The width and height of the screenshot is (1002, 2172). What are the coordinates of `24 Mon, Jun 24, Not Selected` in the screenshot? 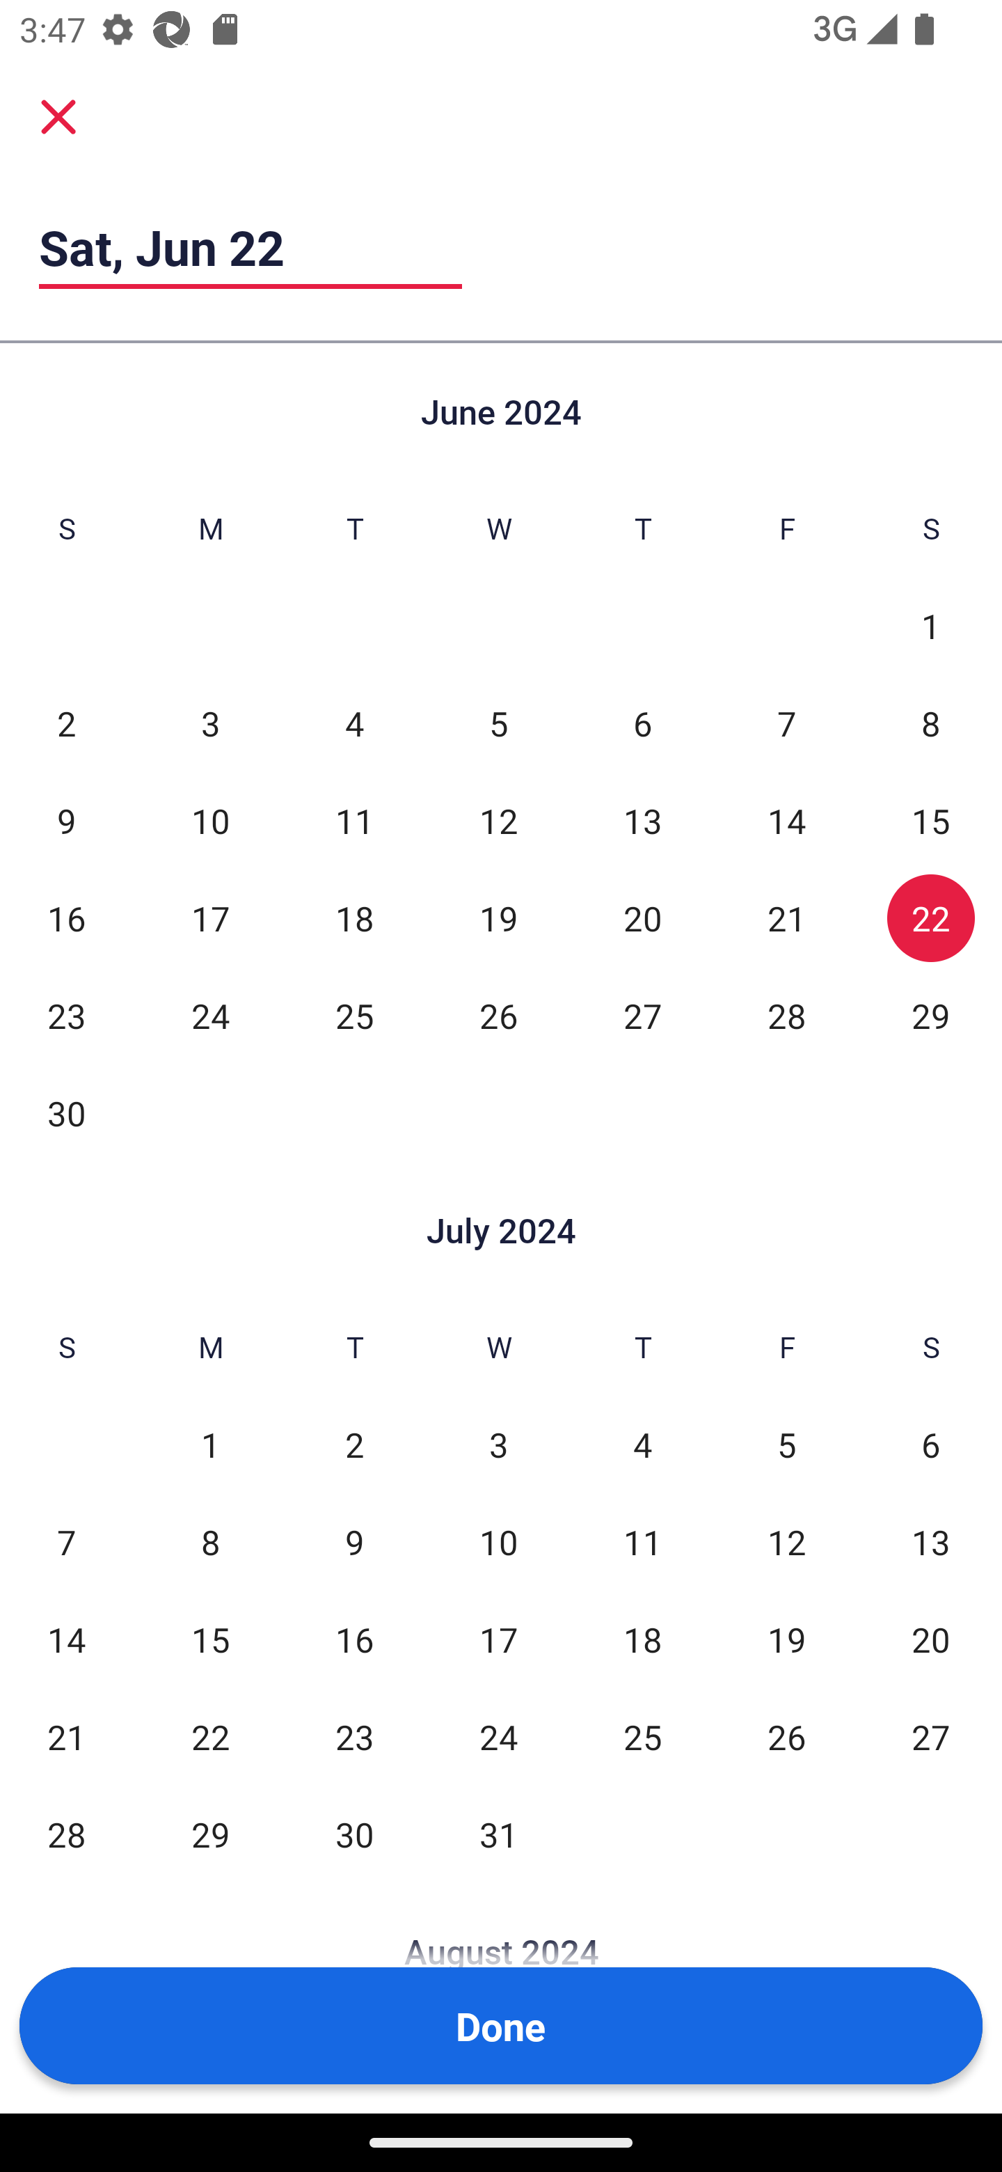 It's located at (210, 1015).